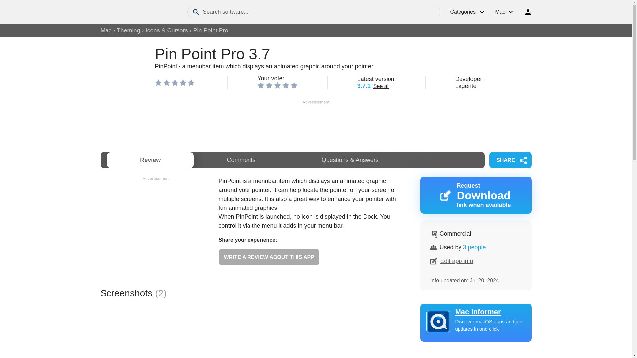 This screenshot has width=637, height=358. What do you see at coordinates (381, 86) in the screenshot?
I see `See all` at bounding box center [381, 86].